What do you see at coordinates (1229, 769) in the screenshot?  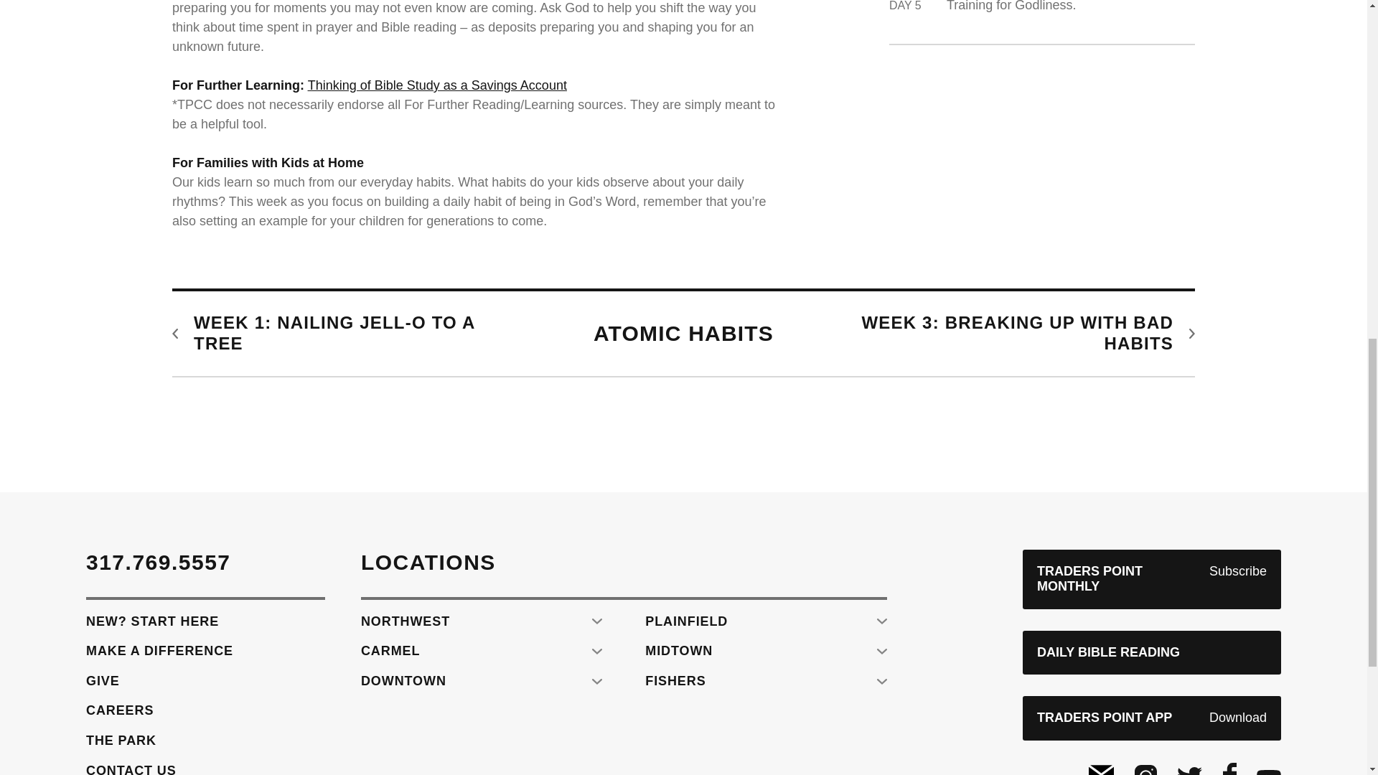 I see `Facebook` at bounding box center [1229, 769].